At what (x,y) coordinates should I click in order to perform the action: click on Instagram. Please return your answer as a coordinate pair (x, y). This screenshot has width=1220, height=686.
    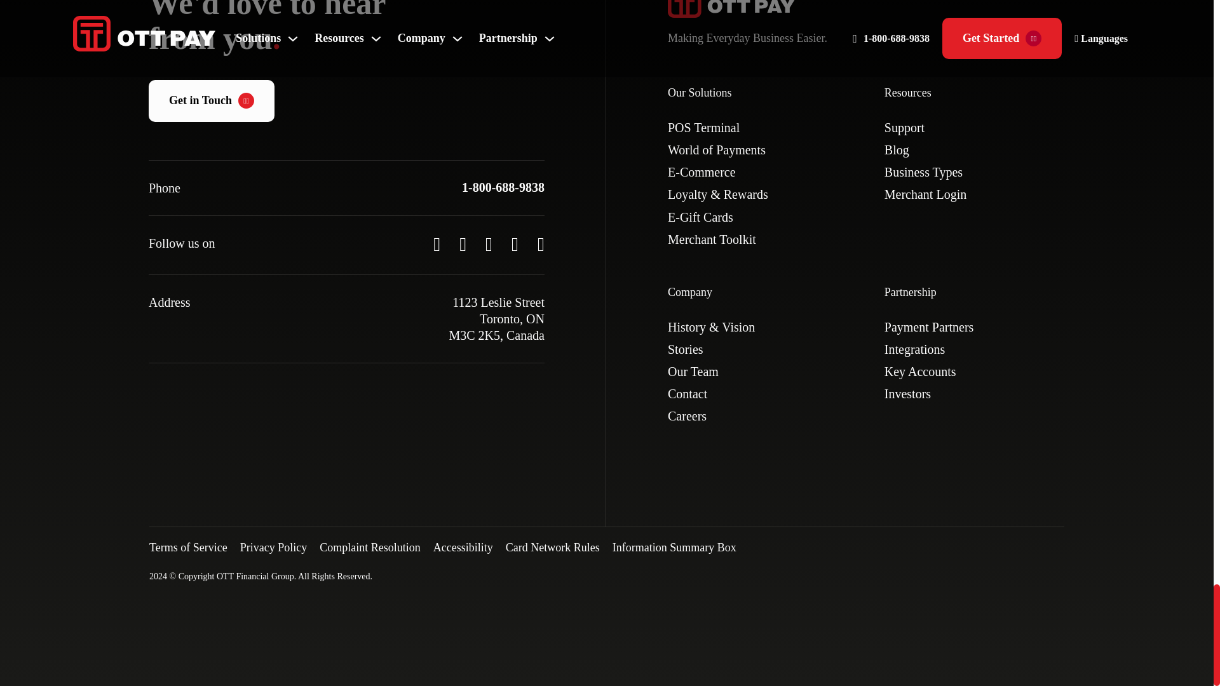
    Looking at the image, I should click on (515, 245).